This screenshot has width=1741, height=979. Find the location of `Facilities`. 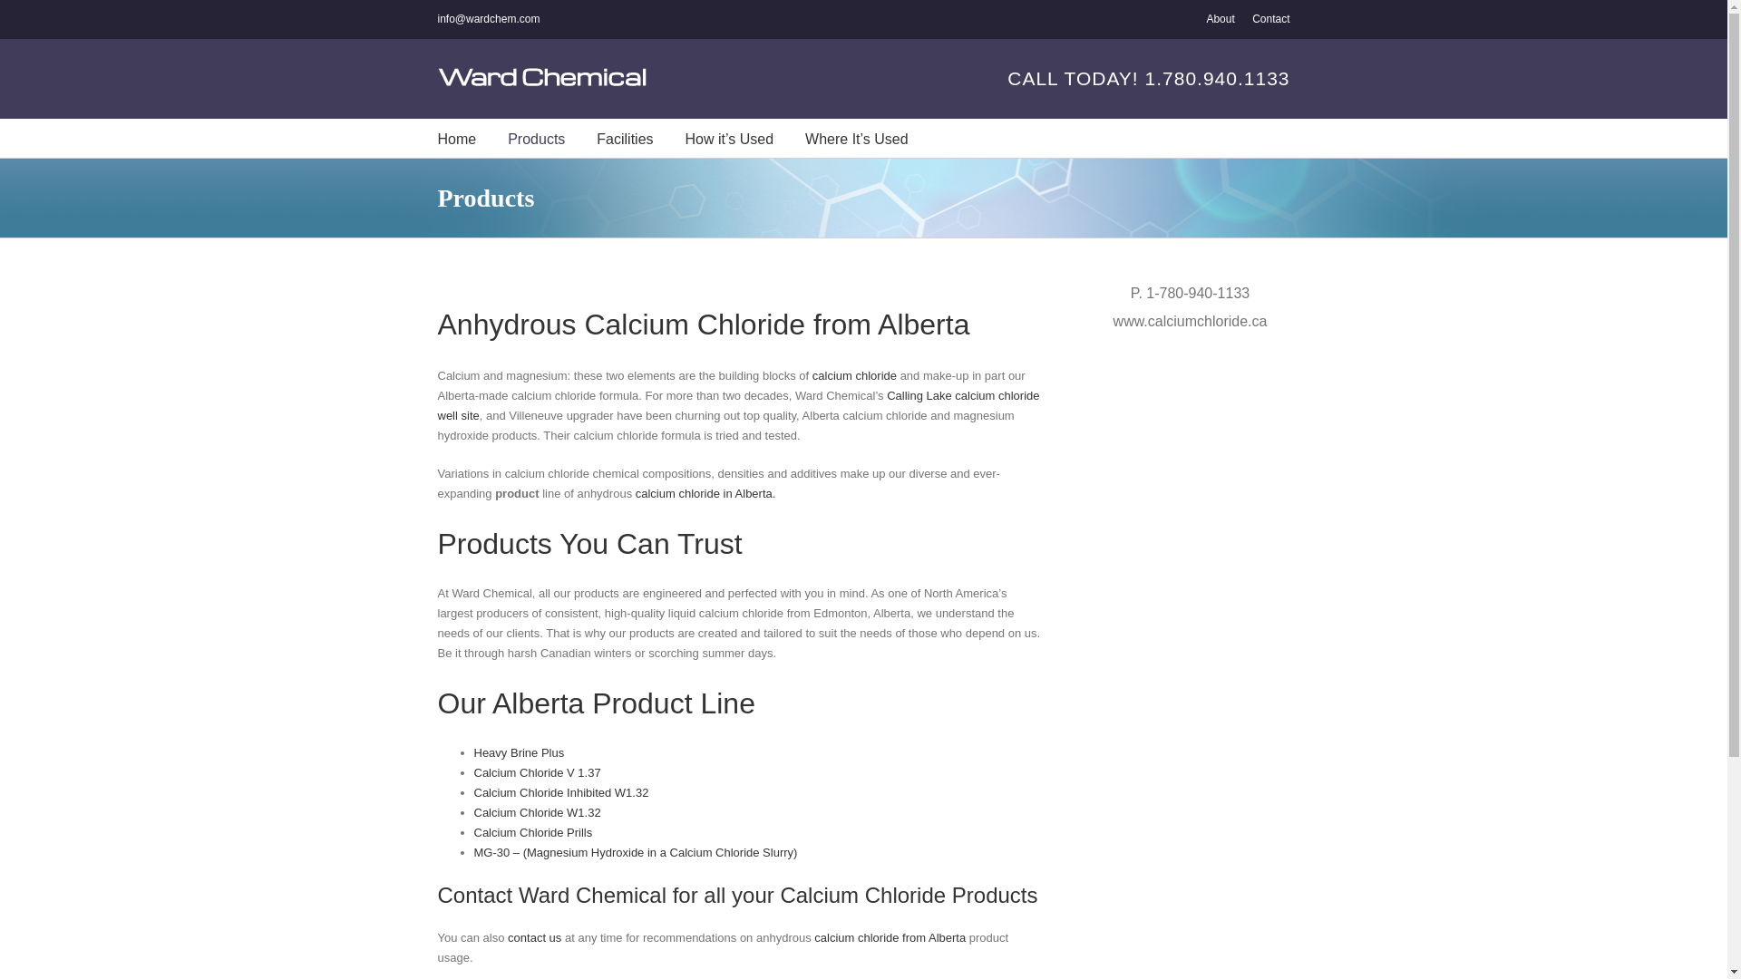

Facilities is located at coordinates (625, 138).